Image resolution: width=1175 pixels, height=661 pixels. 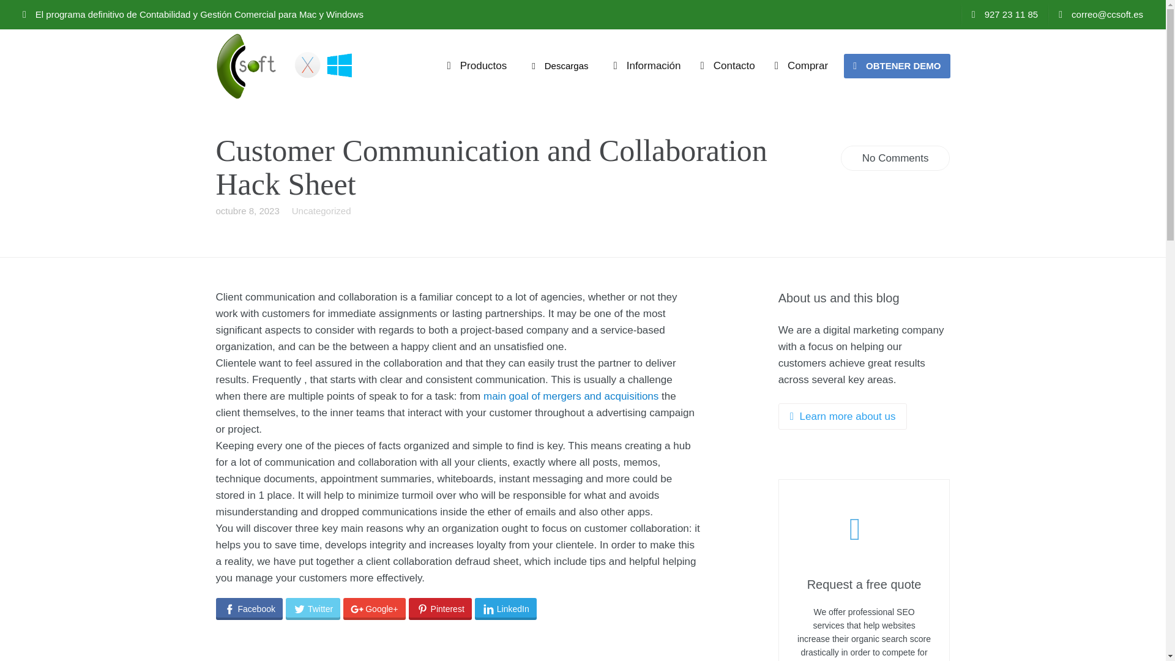 I want to click on LinkedIn, so click(x=505, y=609).